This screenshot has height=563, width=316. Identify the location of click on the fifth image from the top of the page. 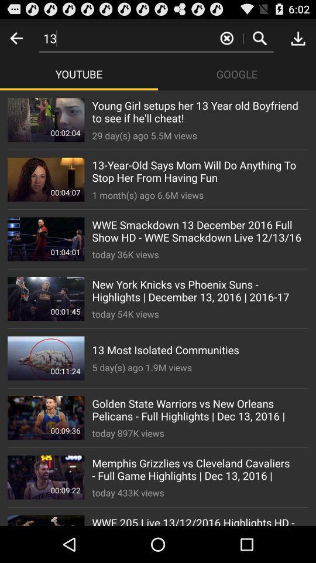
(46, 358).